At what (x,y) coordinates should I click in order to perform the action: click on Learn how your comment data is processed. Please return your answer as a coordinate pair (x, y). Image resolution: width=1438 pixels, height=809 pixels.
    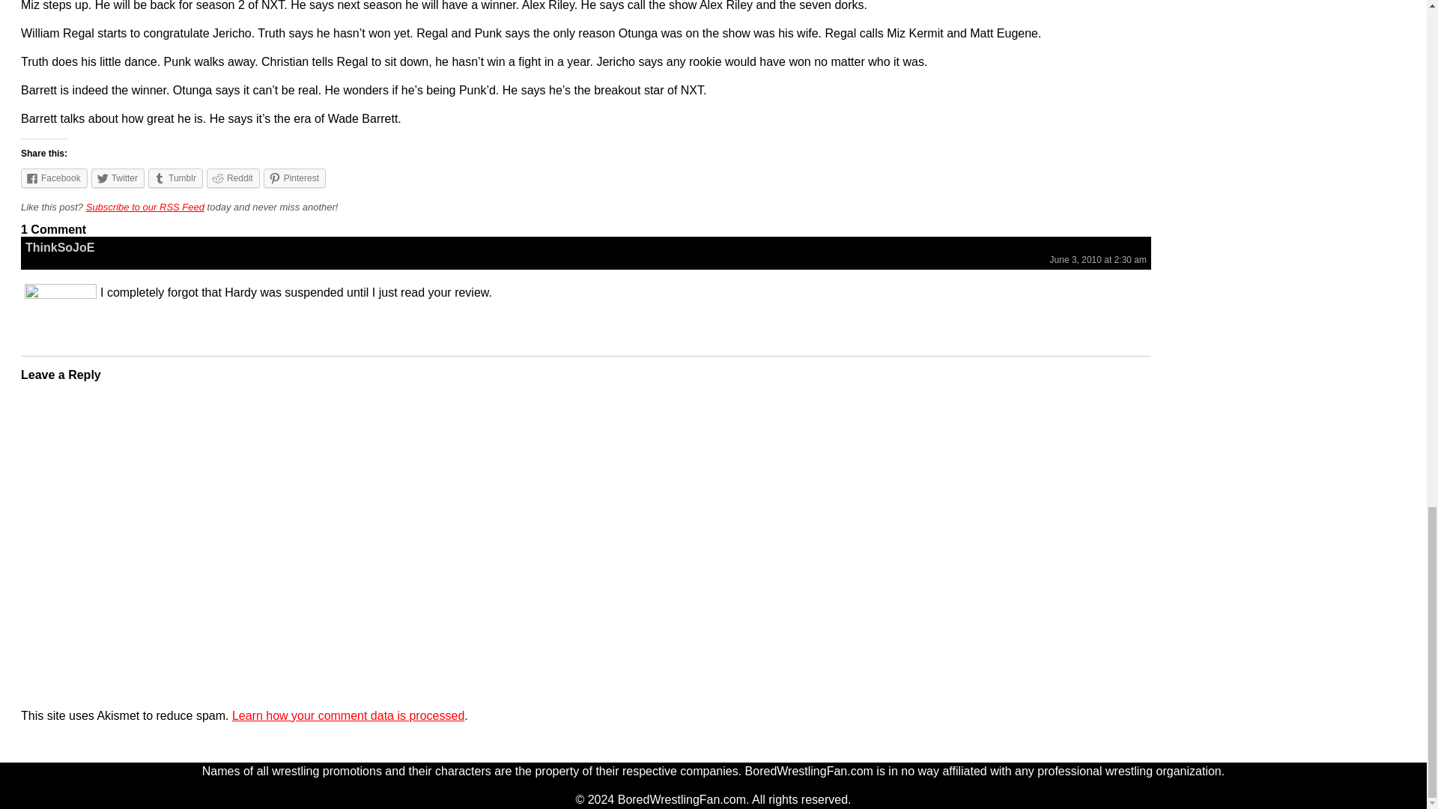
    Looking at the image, I should click on (348, 716).